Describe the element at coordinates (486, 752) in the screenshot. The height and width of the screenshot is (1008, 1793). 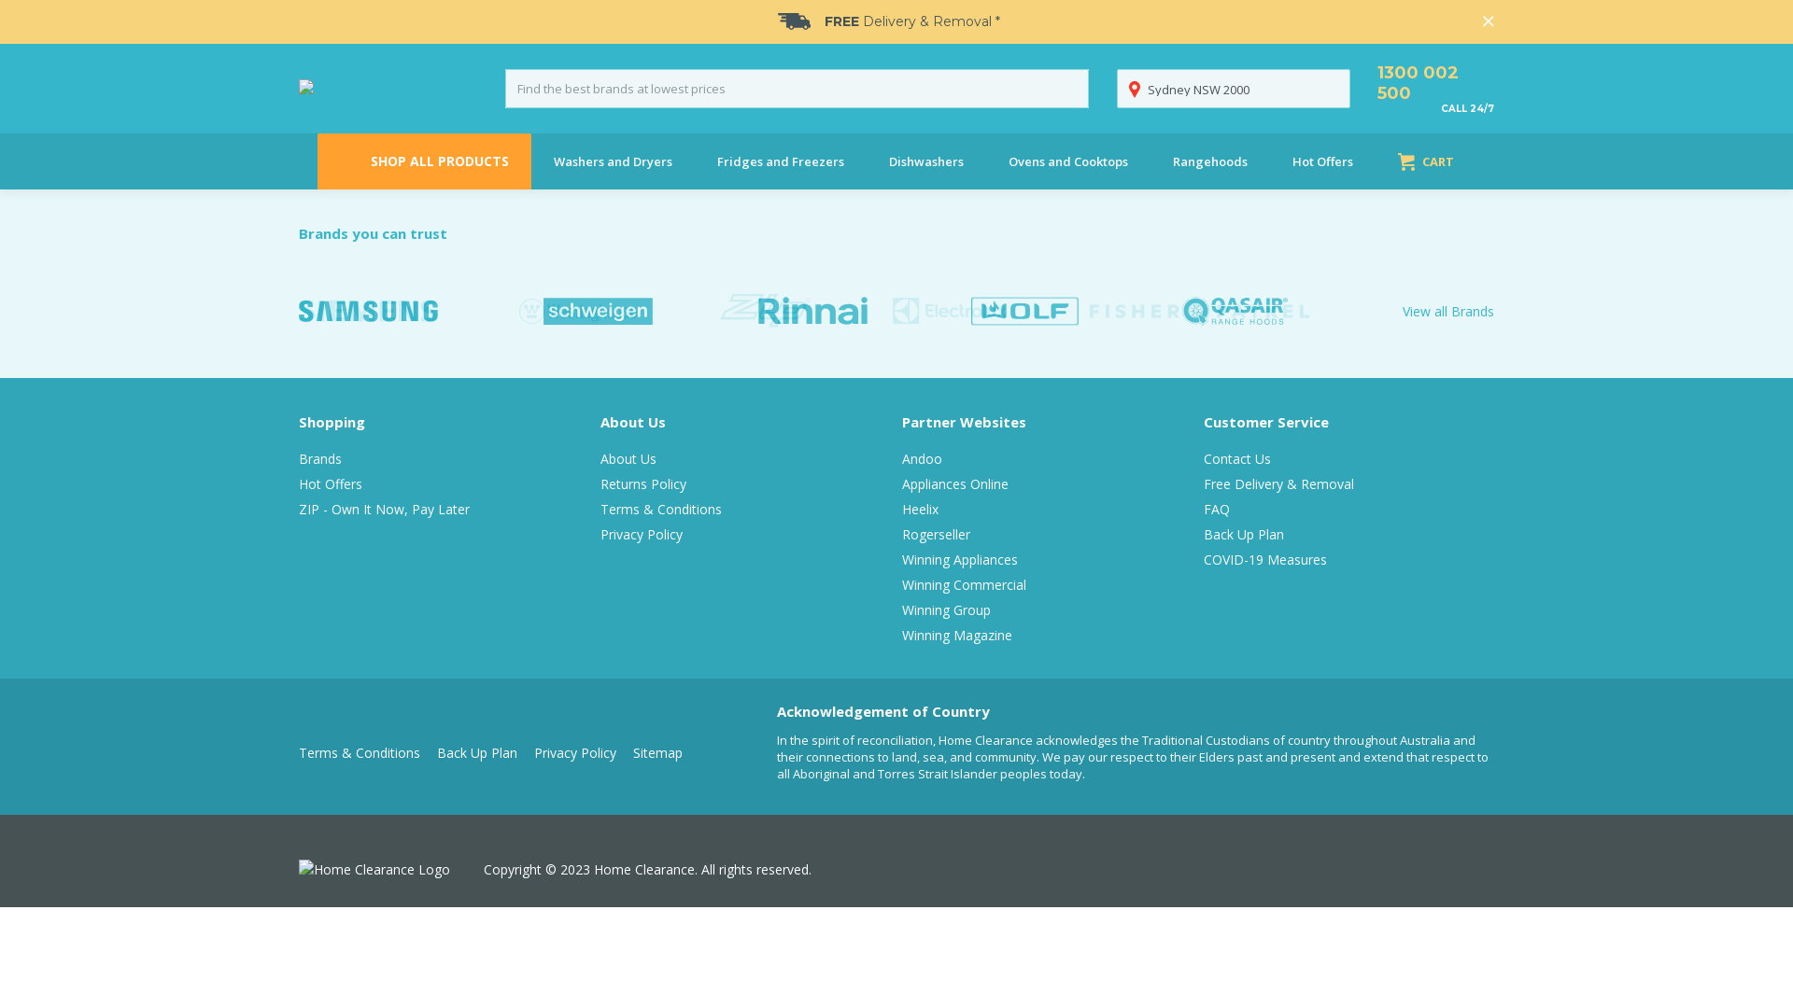
I see `Back Up Plan` at that location.